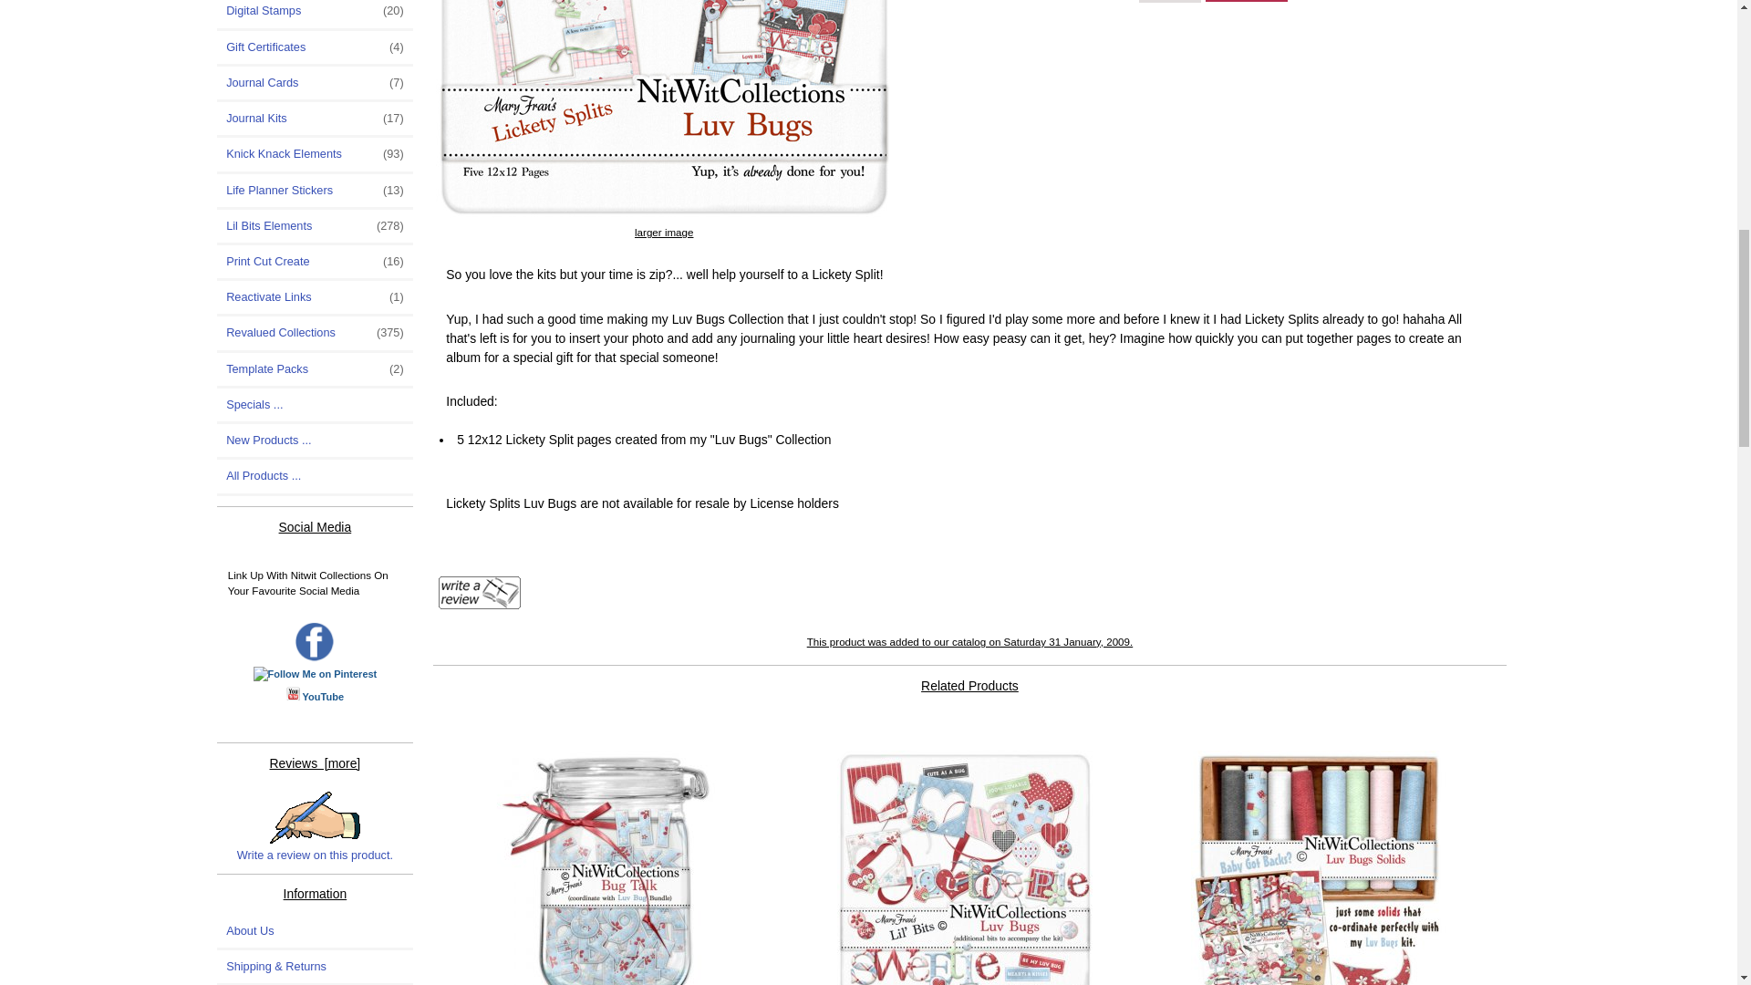 The height and width of the screenshot is (985, 1751). I want to click on Write a review on this product., so click(315, 817).